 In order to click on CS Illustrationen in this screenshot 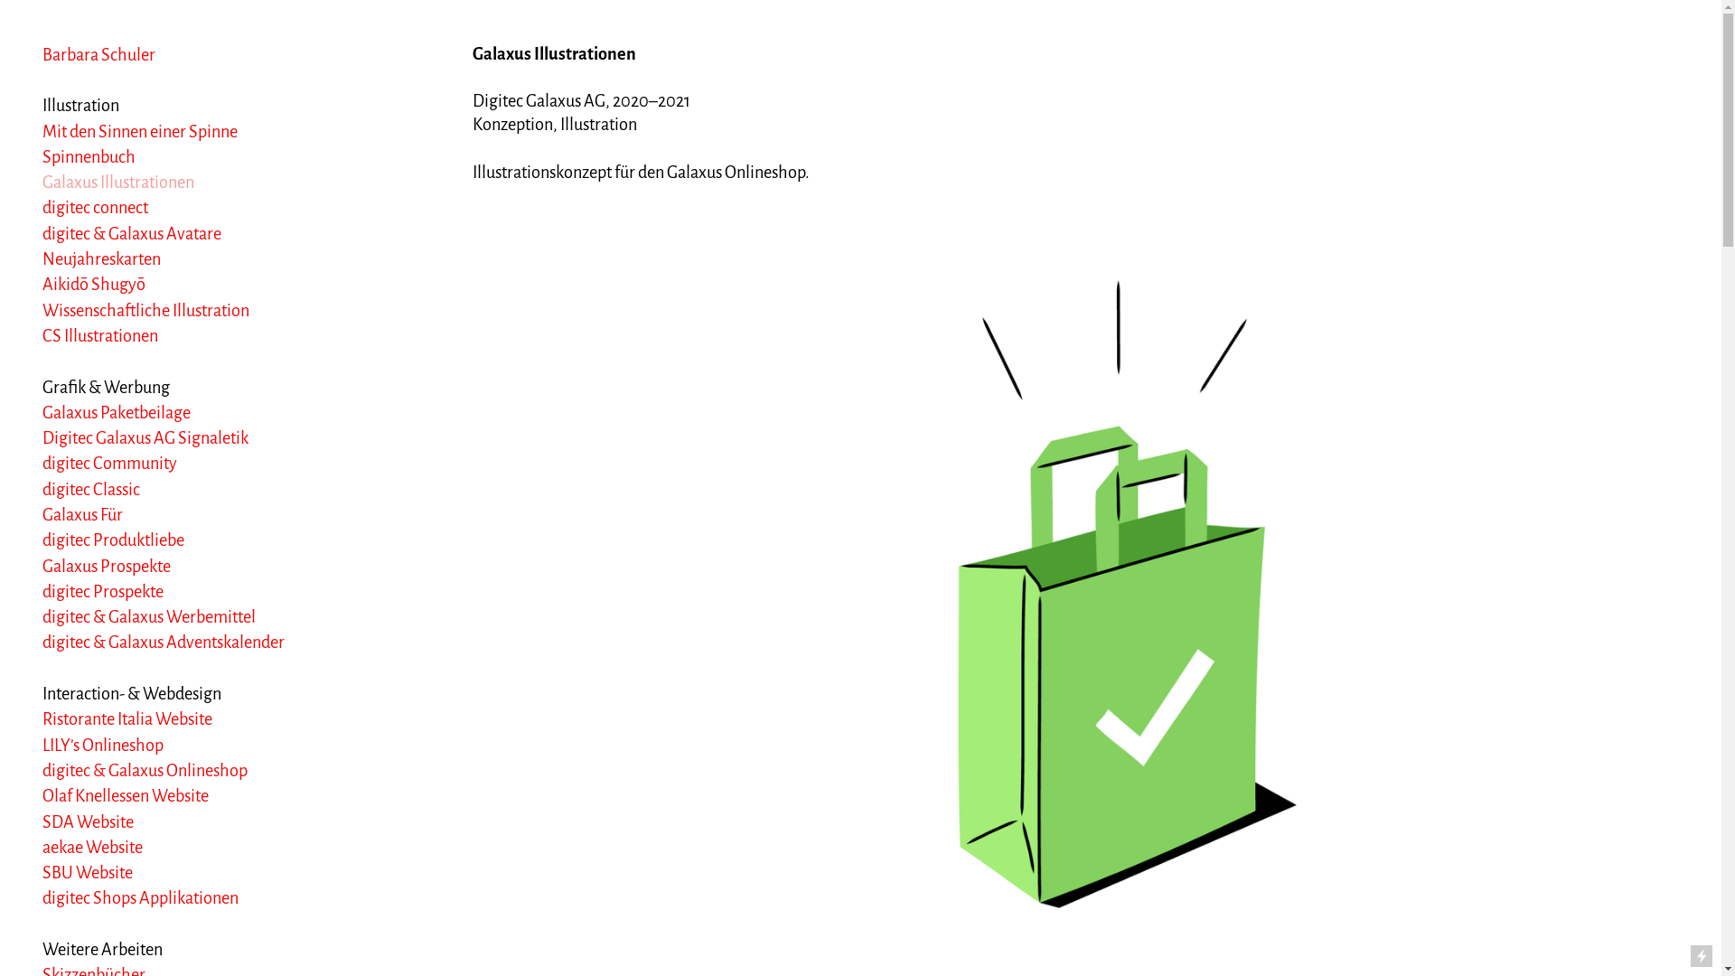, I will do `click(100, 336)`.